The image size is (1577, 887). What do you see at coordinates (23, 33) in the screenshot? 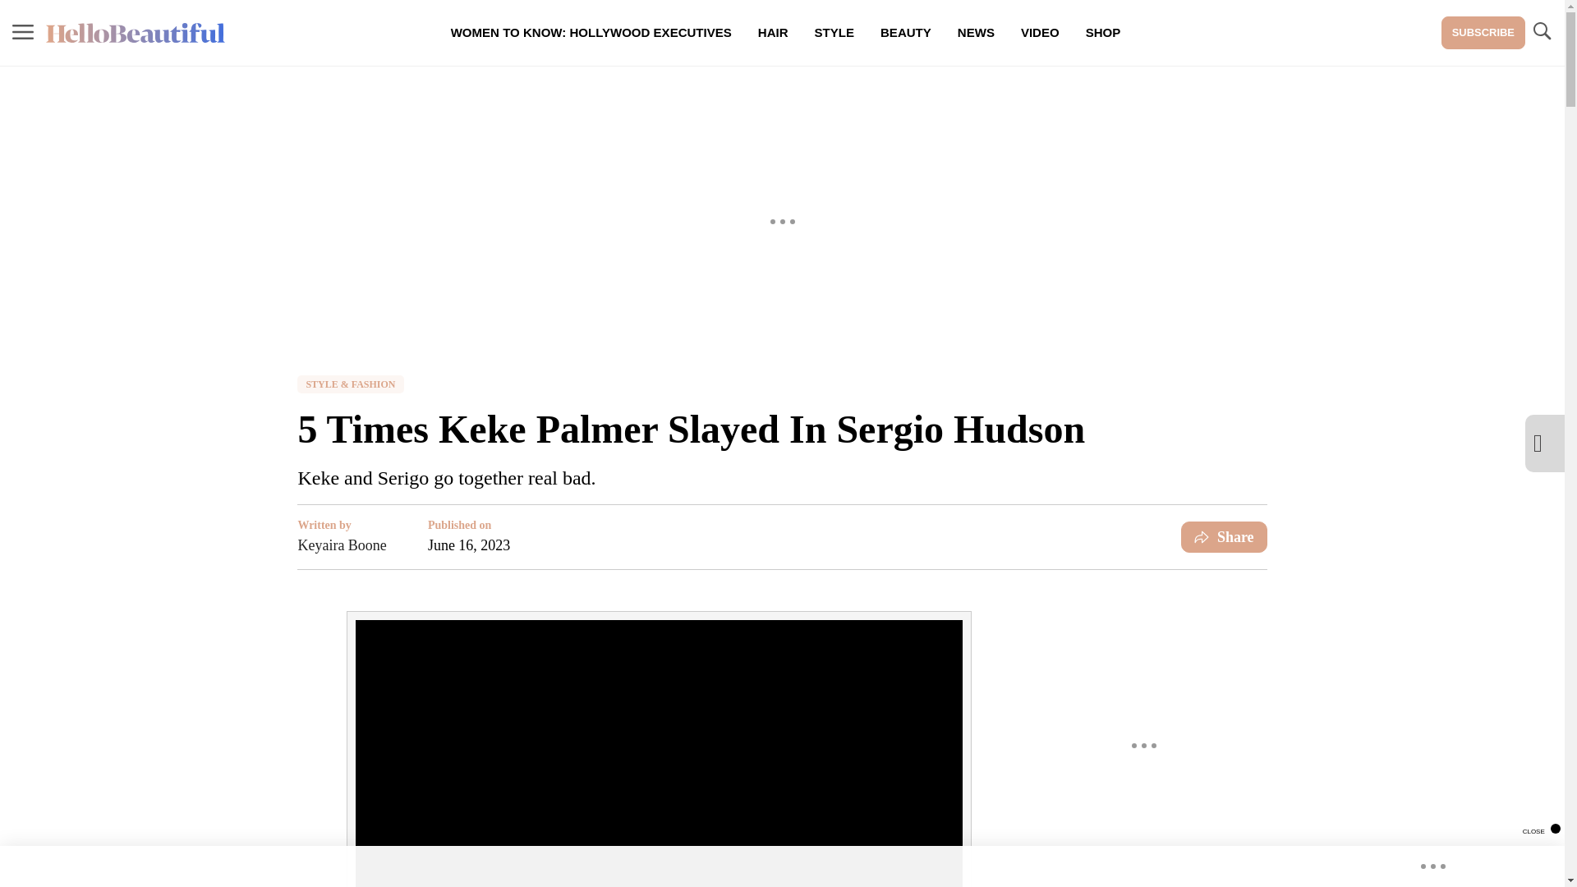
I see `MENU` at bounding box center [23, 33].